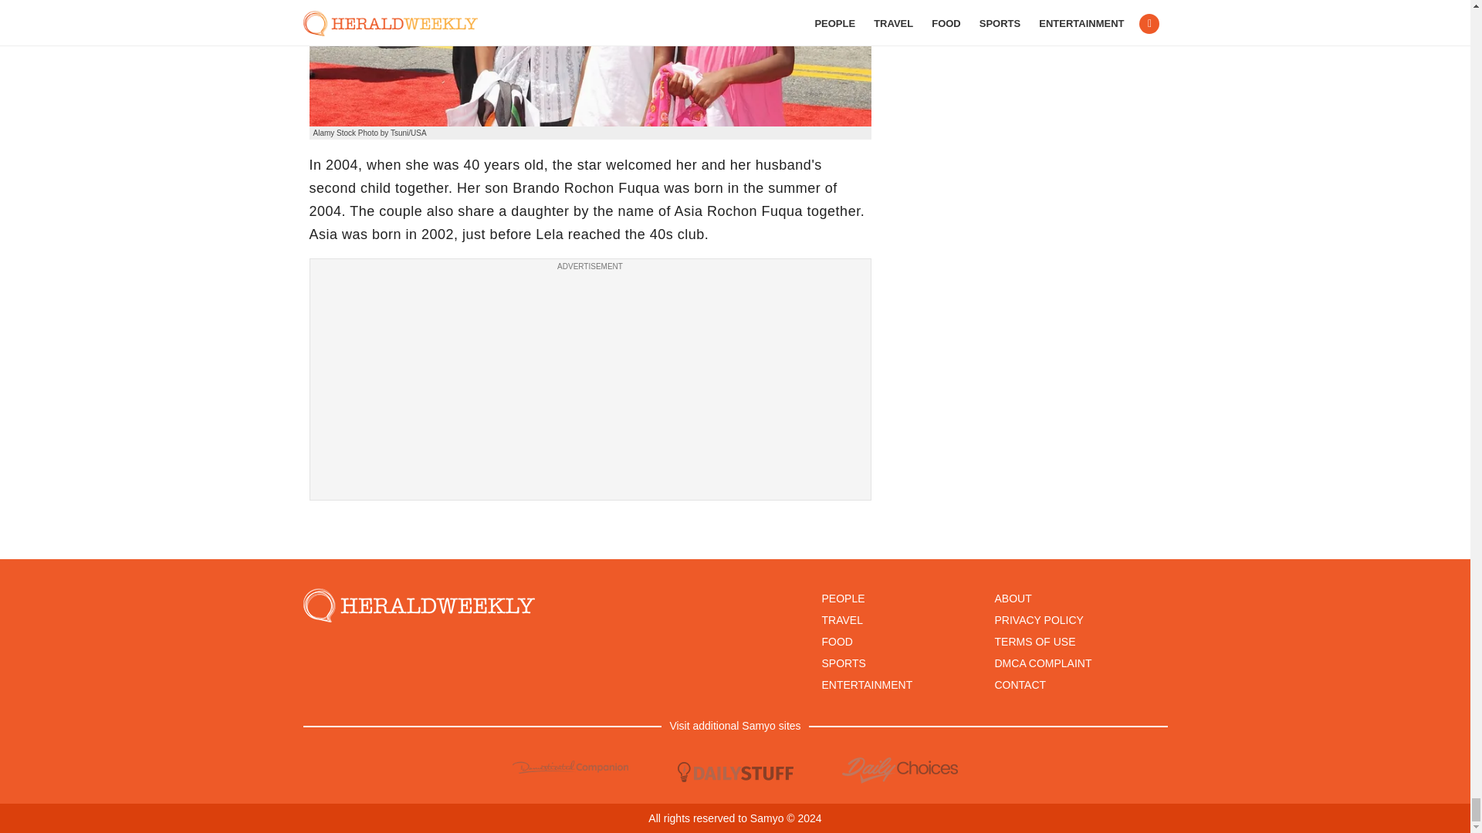 The height and width of the screenshot is (833, 1482). What do you see at coordinates (841, 620) in the screenshot?
I see `TRAVEL` at bounding box center [841, 620].